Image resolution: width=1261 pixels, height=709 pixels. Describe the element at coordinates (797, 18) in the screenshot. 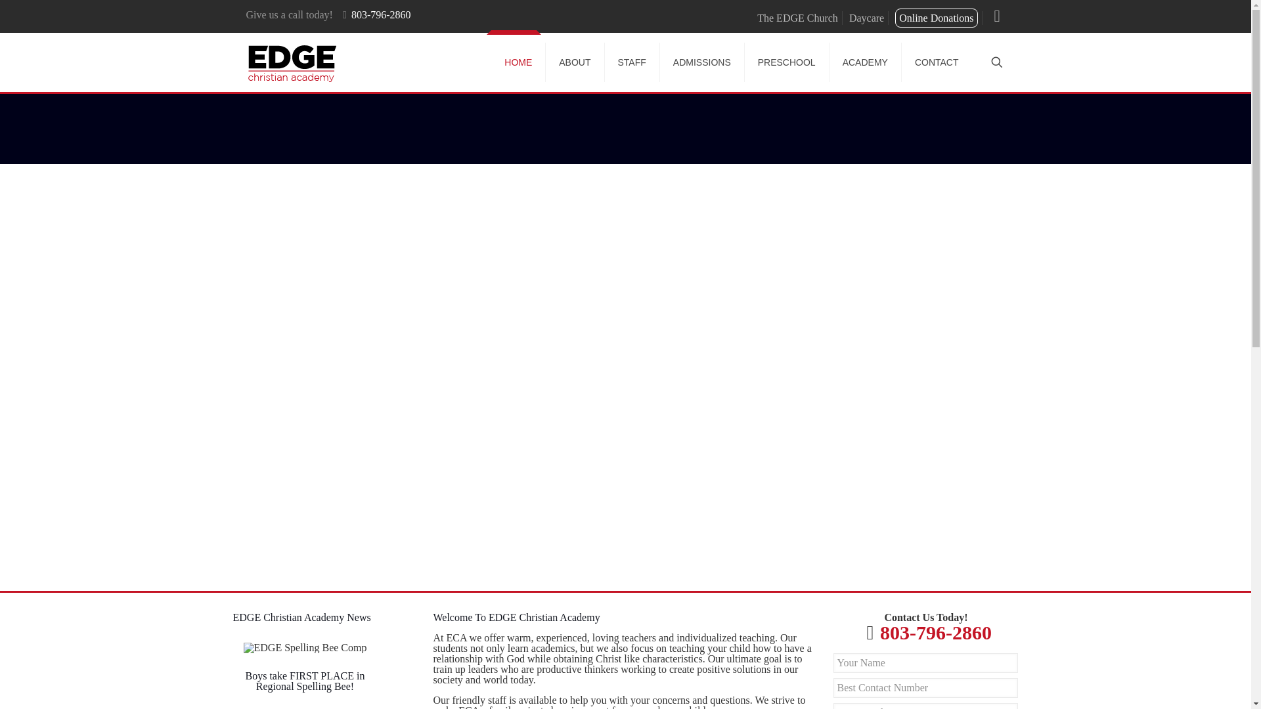

I see `The EDGE Church` at that location.